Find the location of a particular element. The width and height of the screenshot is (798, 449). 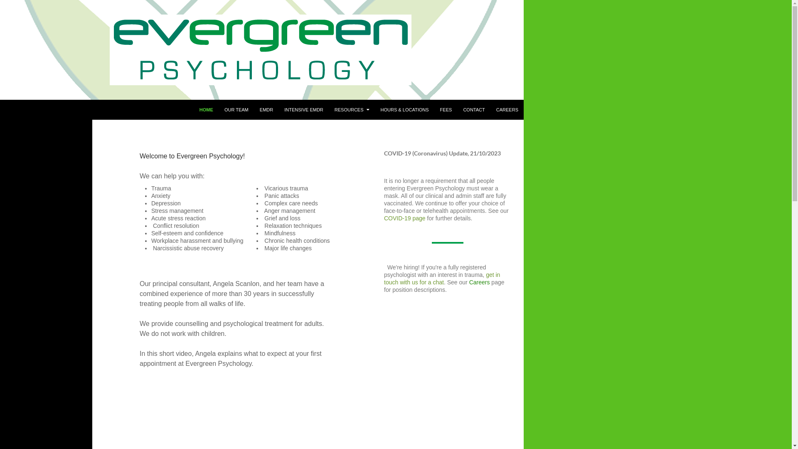

Careers is located at coordinates (480, 282).